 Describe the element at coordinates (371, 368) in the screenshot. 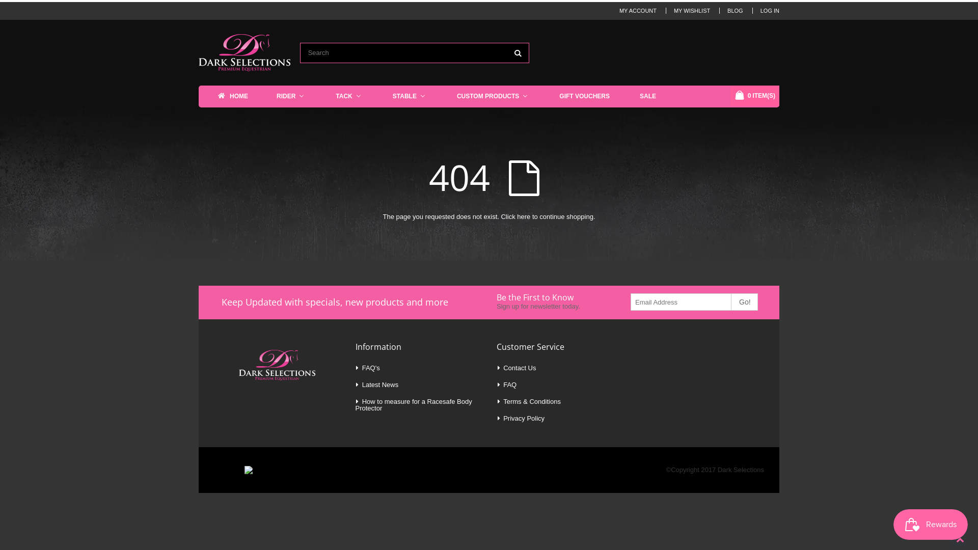

I see `FAQ's` at that location.